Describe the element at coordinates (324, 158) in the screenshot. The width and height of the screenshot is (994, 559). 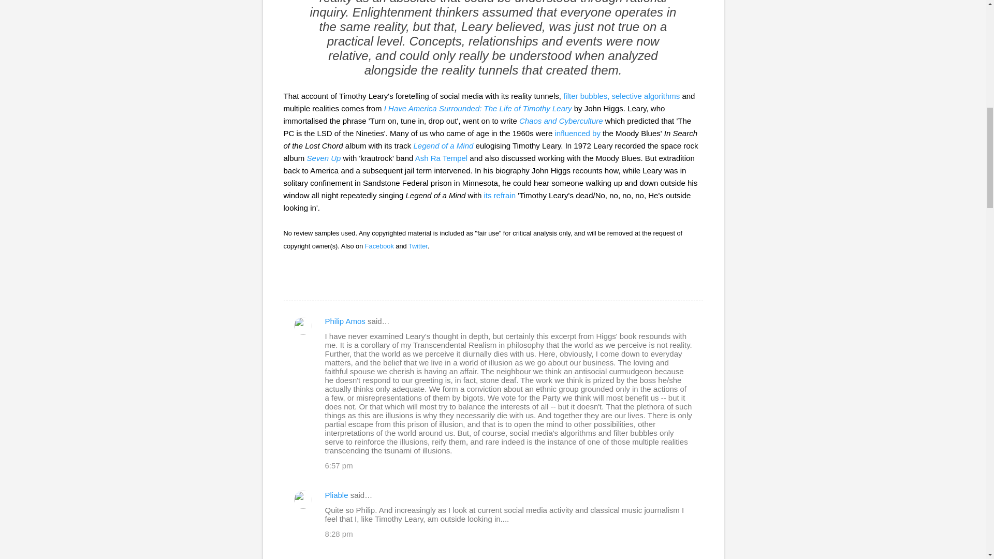
I see `Seven Up` at that location.